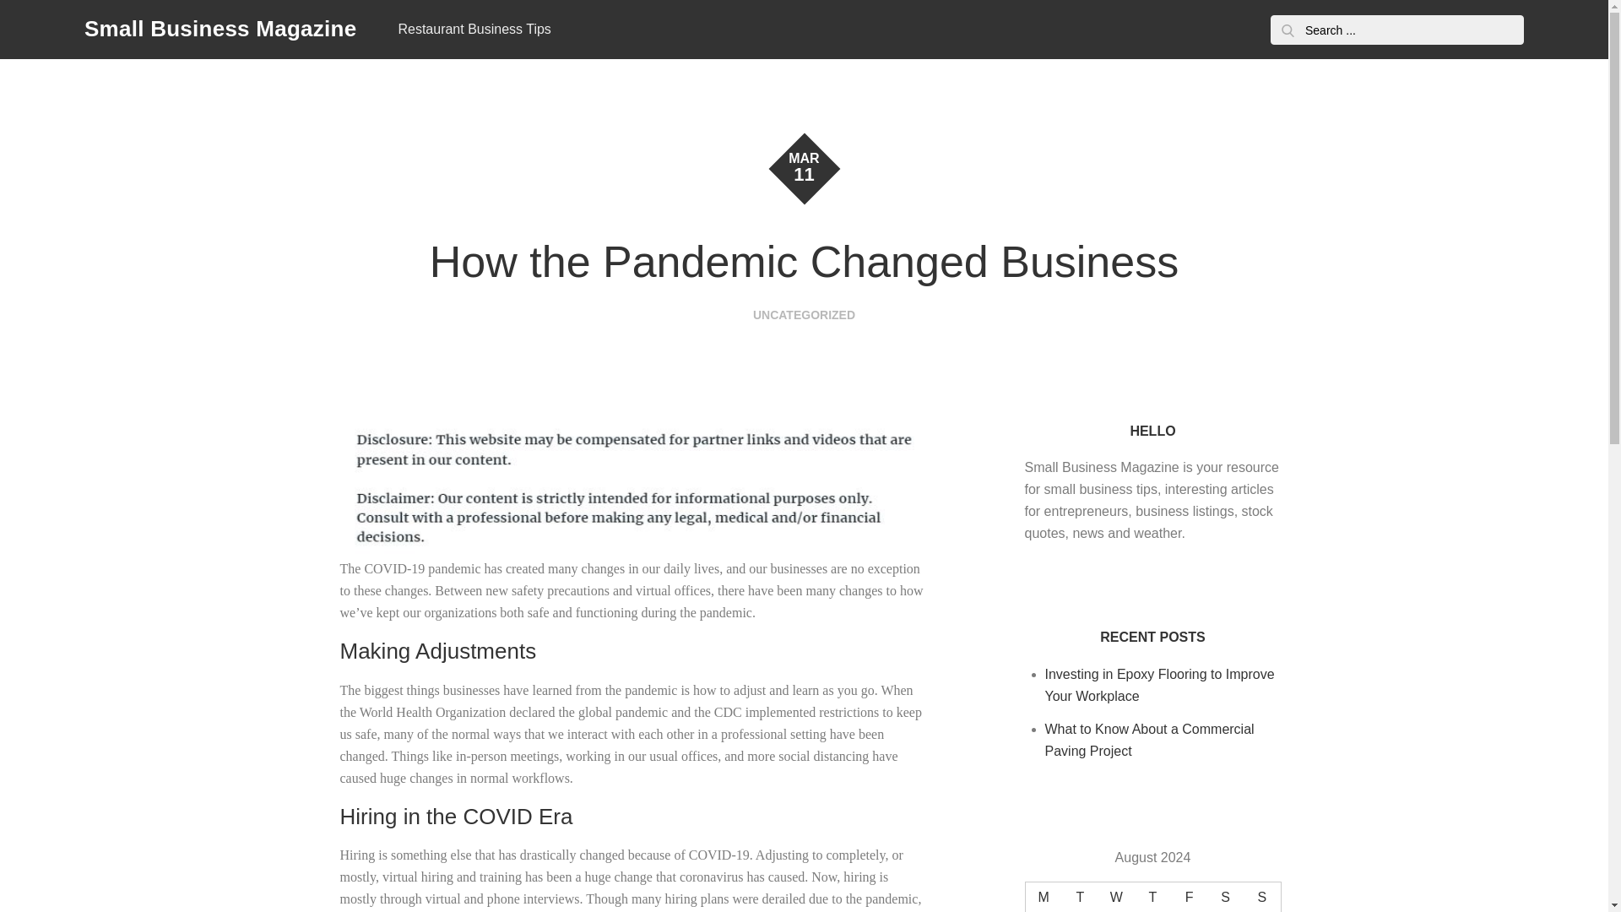 Image resolution: width=1621 pixels, height=912 pixels. I want to click on Search for:, so click(1396, 30).